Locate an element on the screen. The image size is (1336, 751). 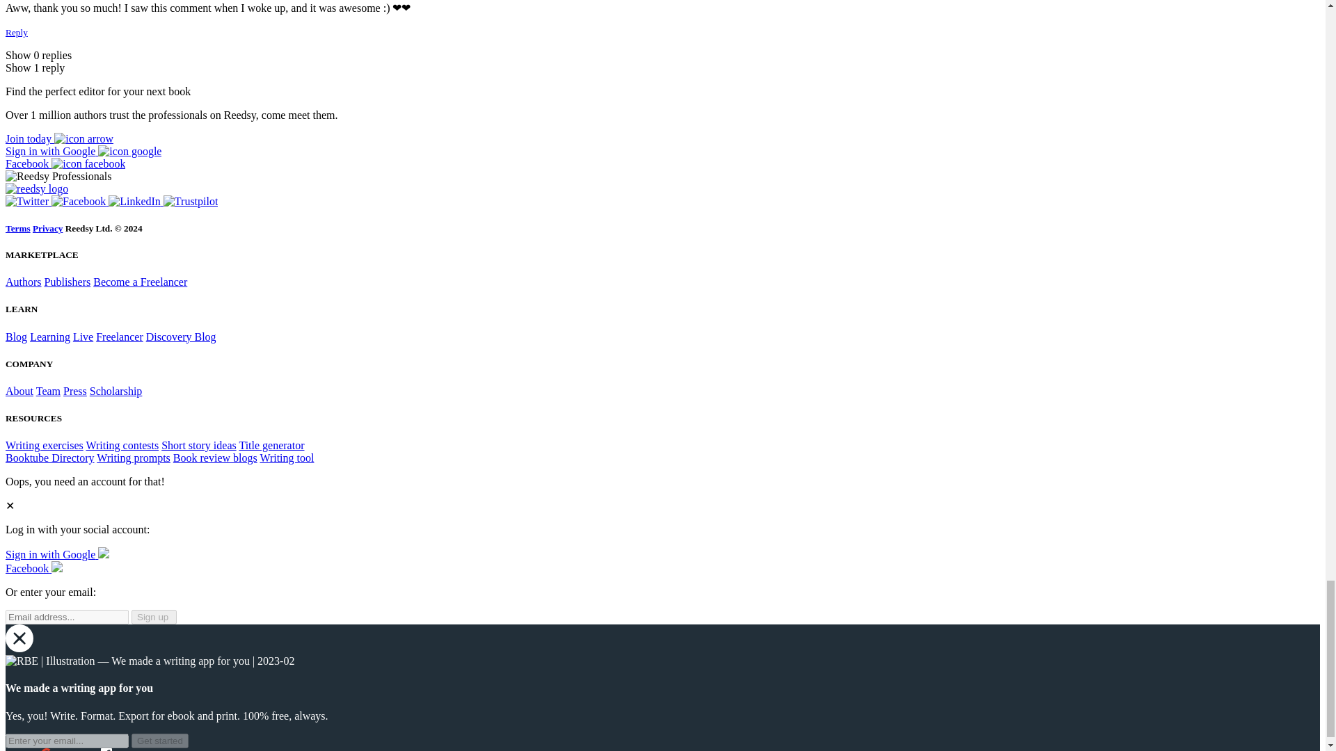
Get started is located at coordinates (159, 741).